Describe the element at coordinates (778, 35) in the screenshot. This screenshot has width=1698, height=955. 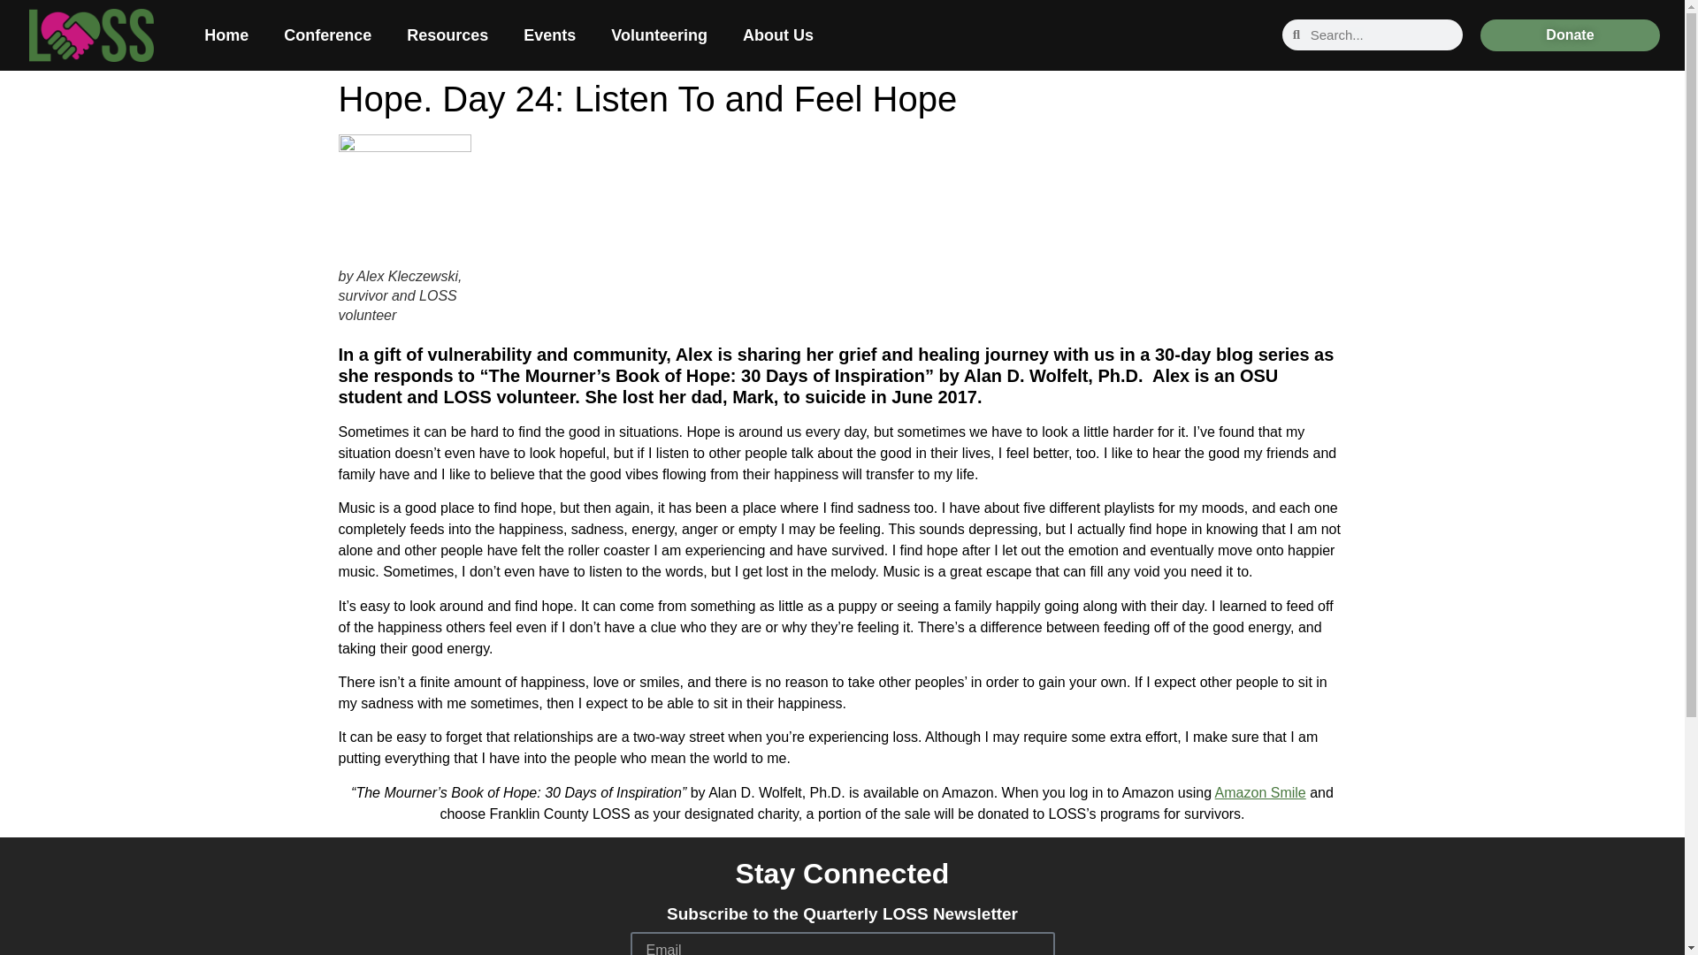
I see `About Us` at that location.